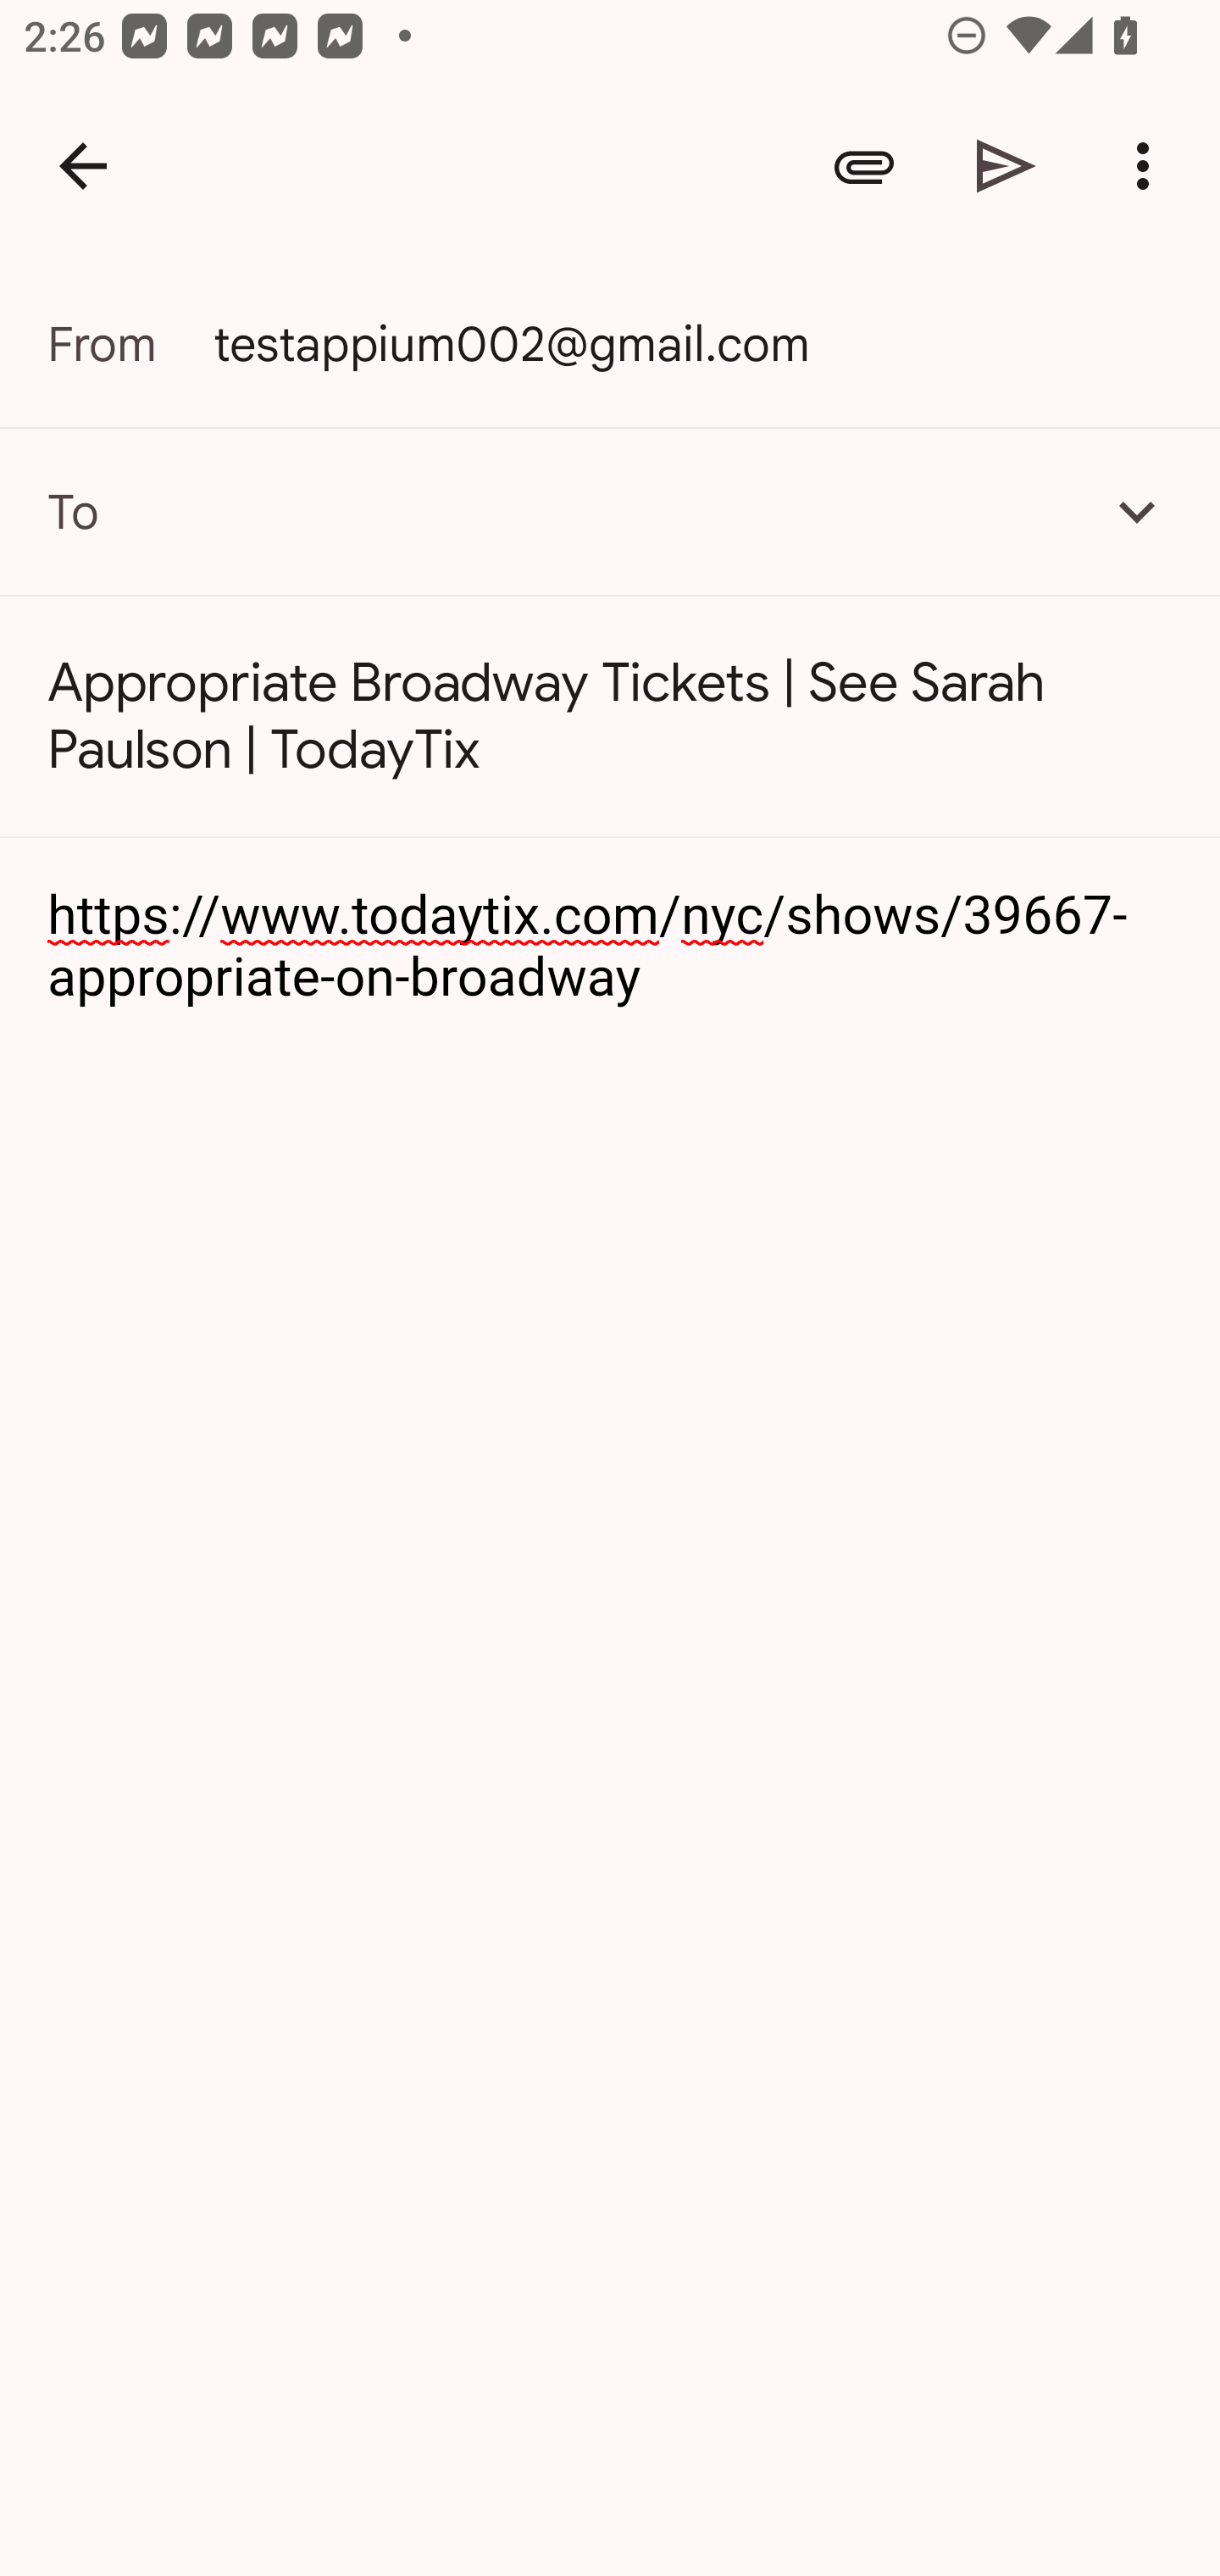  Describe the element at coordinates (1137, 511) in the screenshot. I see `Add Cc/Bcc` at that location.